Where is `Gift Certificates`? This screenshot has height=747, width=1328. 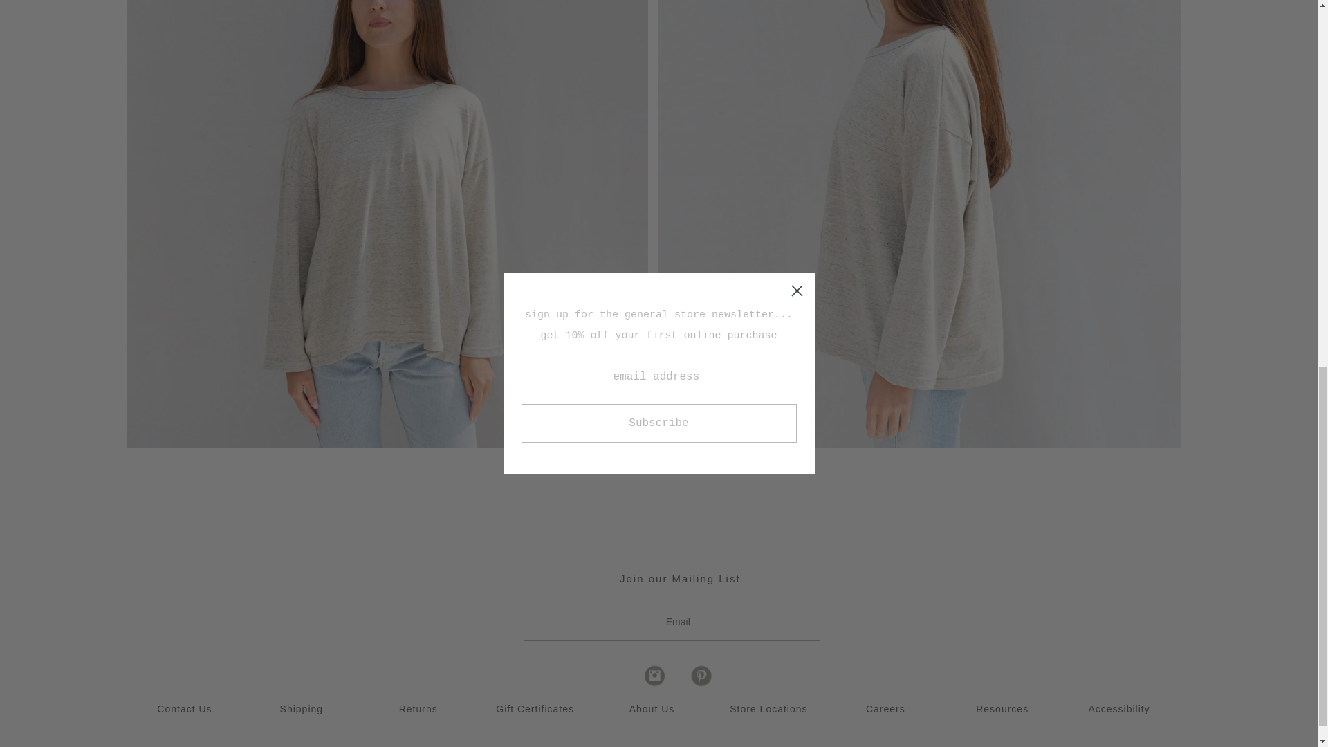 Gift Certificates is located at coordinates (534, 708).